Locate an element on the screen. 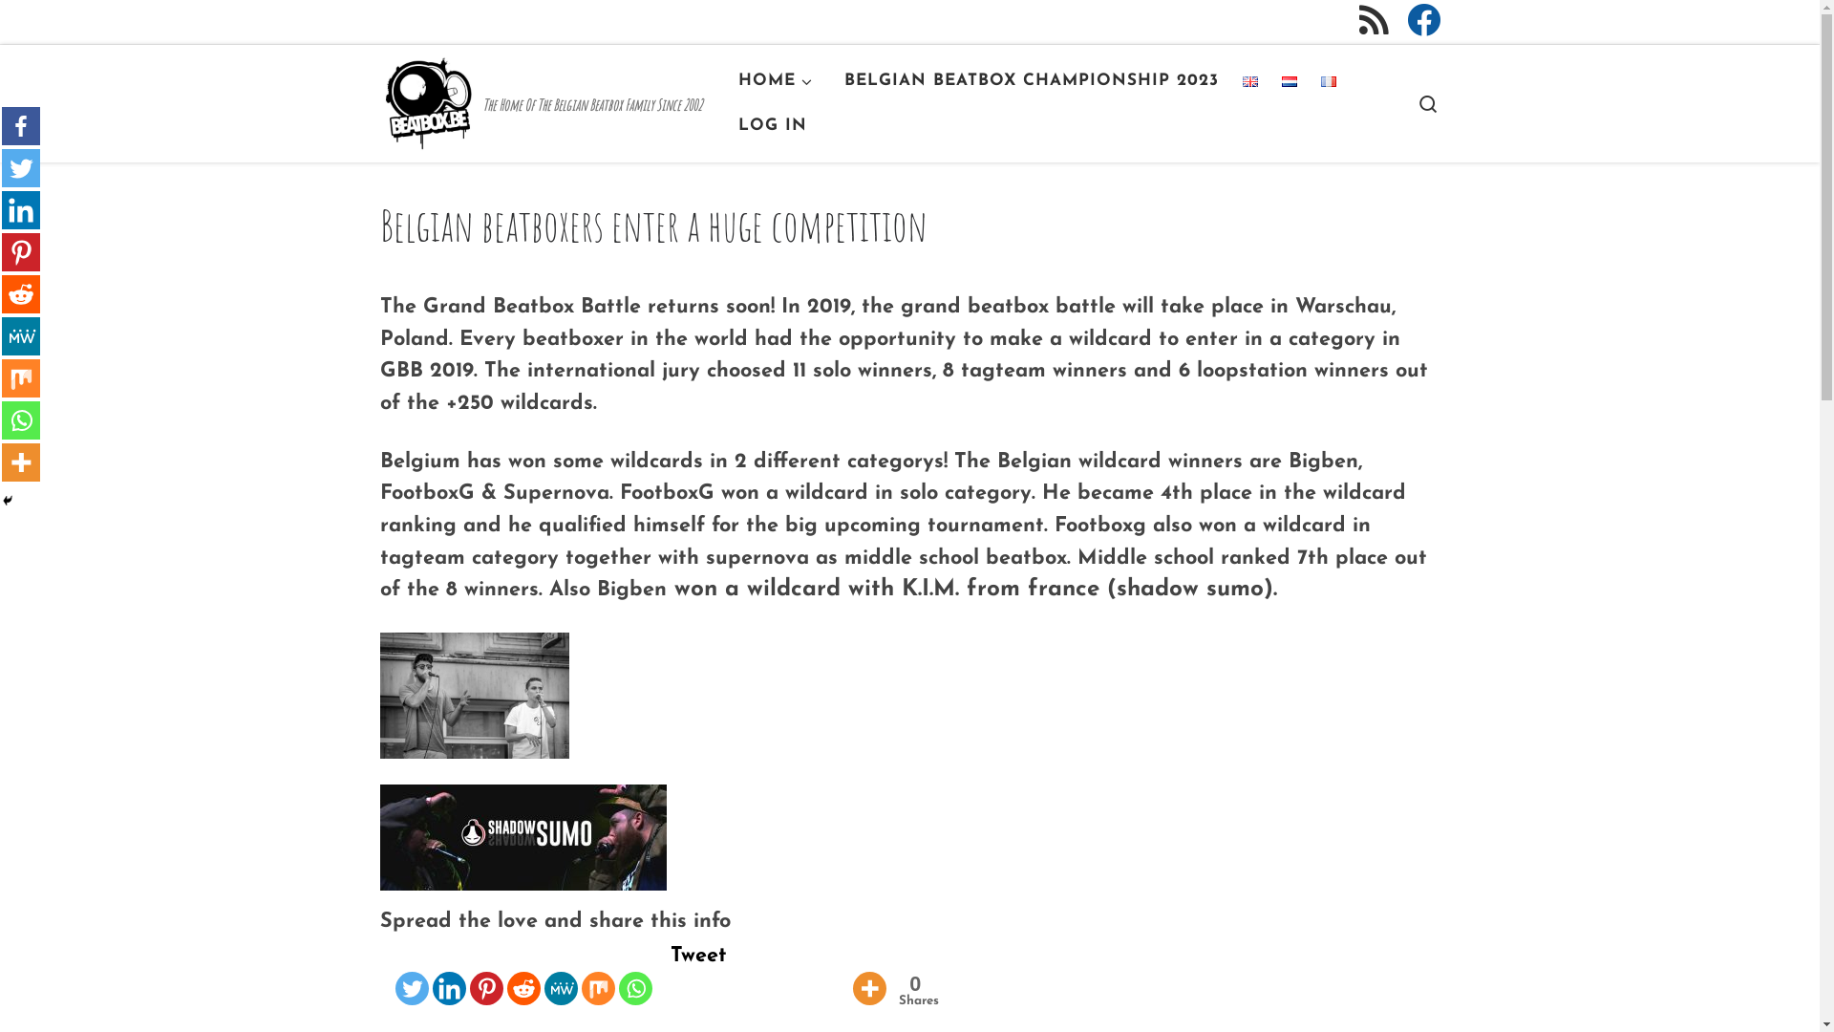 This screenshot has width=1834, height=1032. More is located at coordinates (869, 973).